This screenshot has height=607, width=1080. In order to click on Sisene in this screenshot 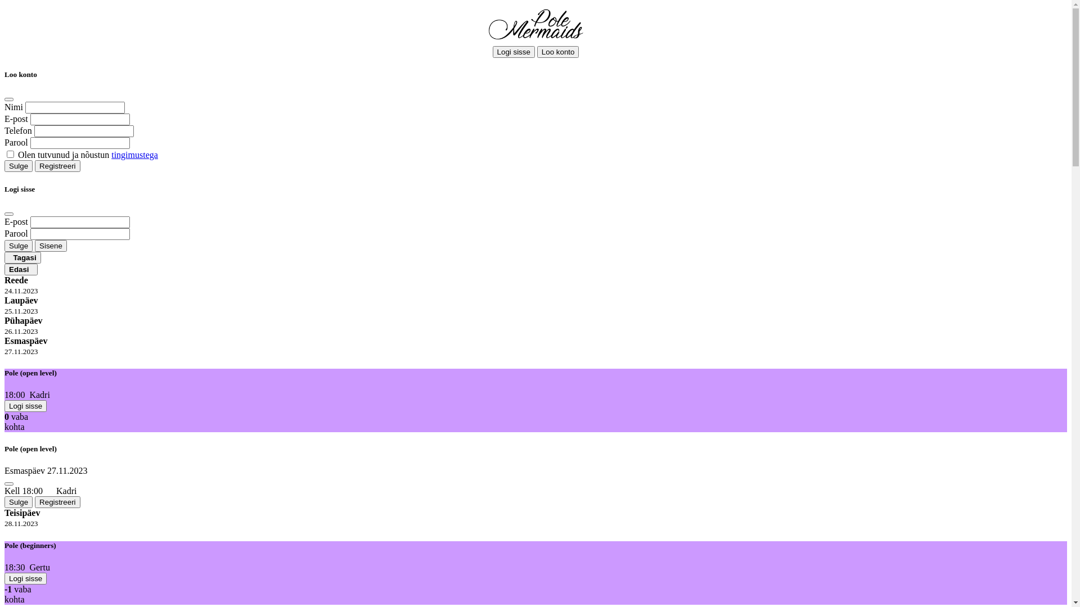, I will do `click(51, 246)`.